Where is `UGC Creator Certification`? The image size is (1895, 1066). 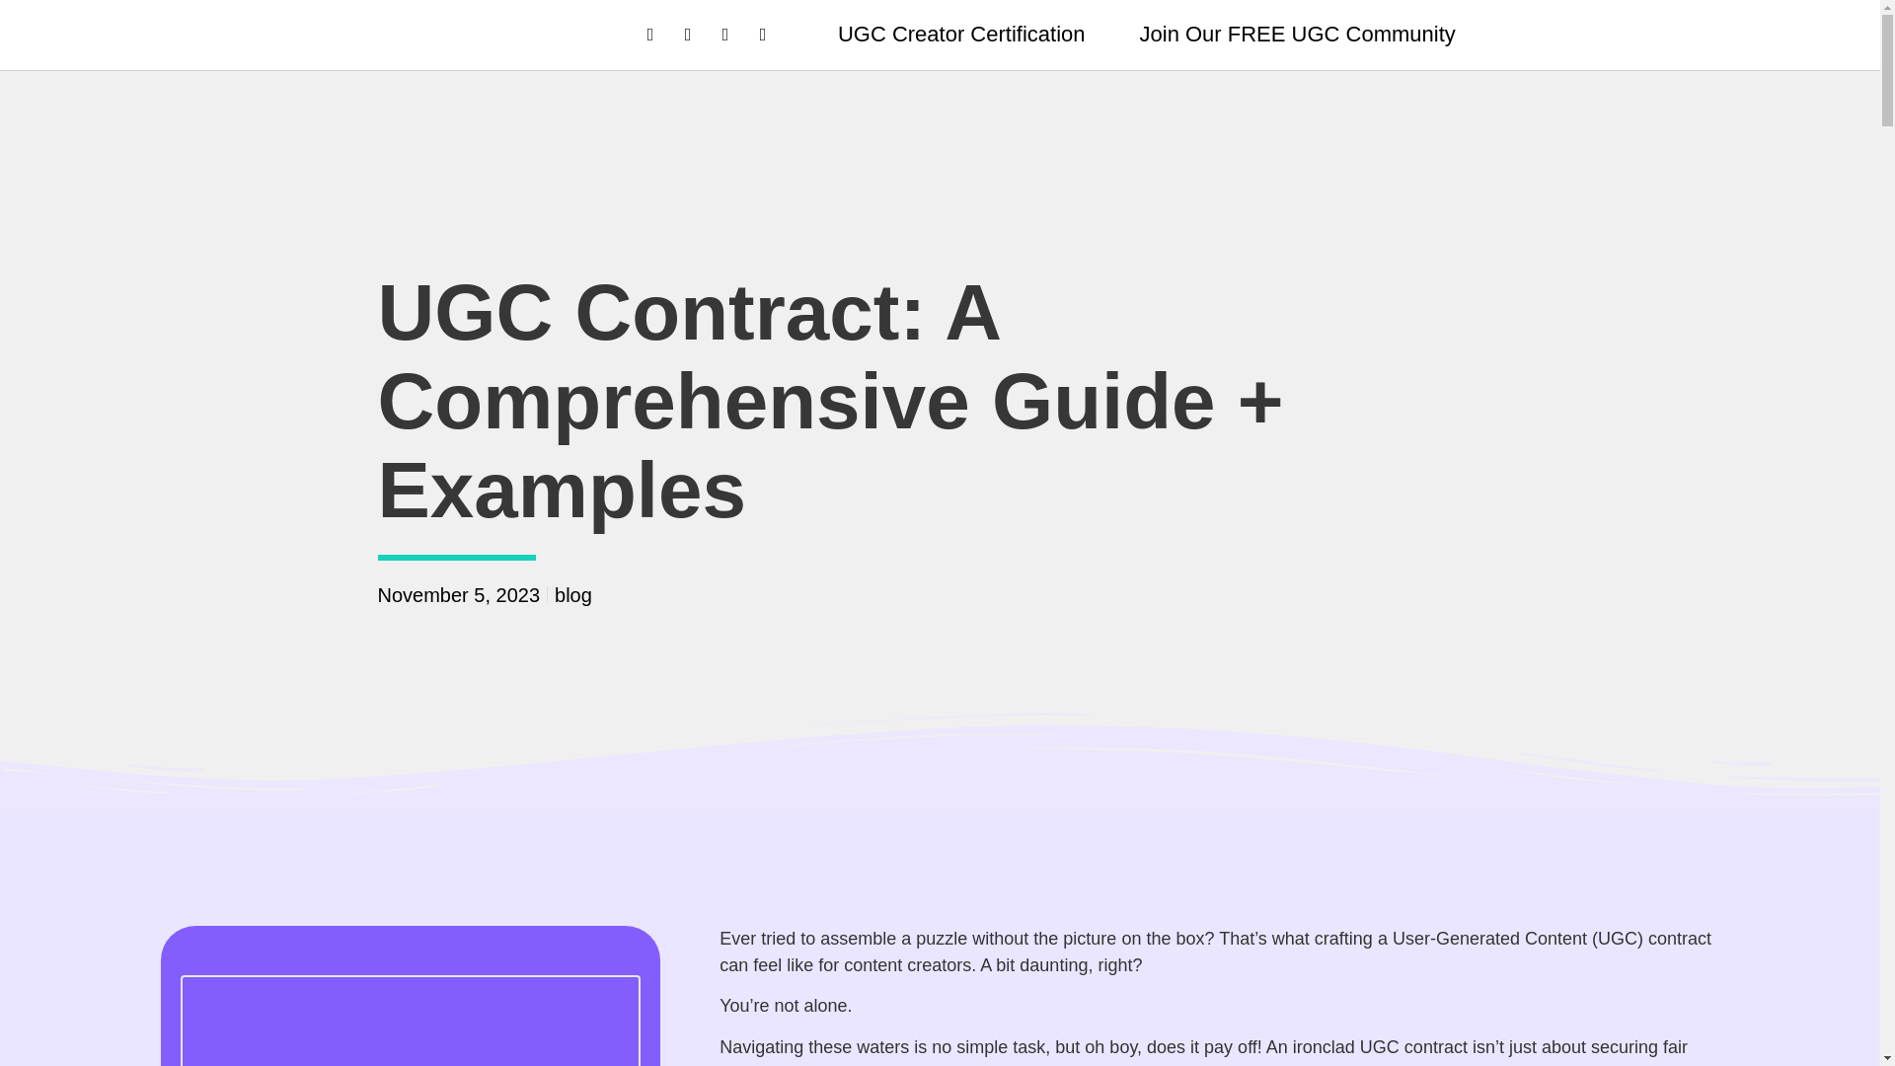
UGC Creator Certification is located at coordinates (961, 34).